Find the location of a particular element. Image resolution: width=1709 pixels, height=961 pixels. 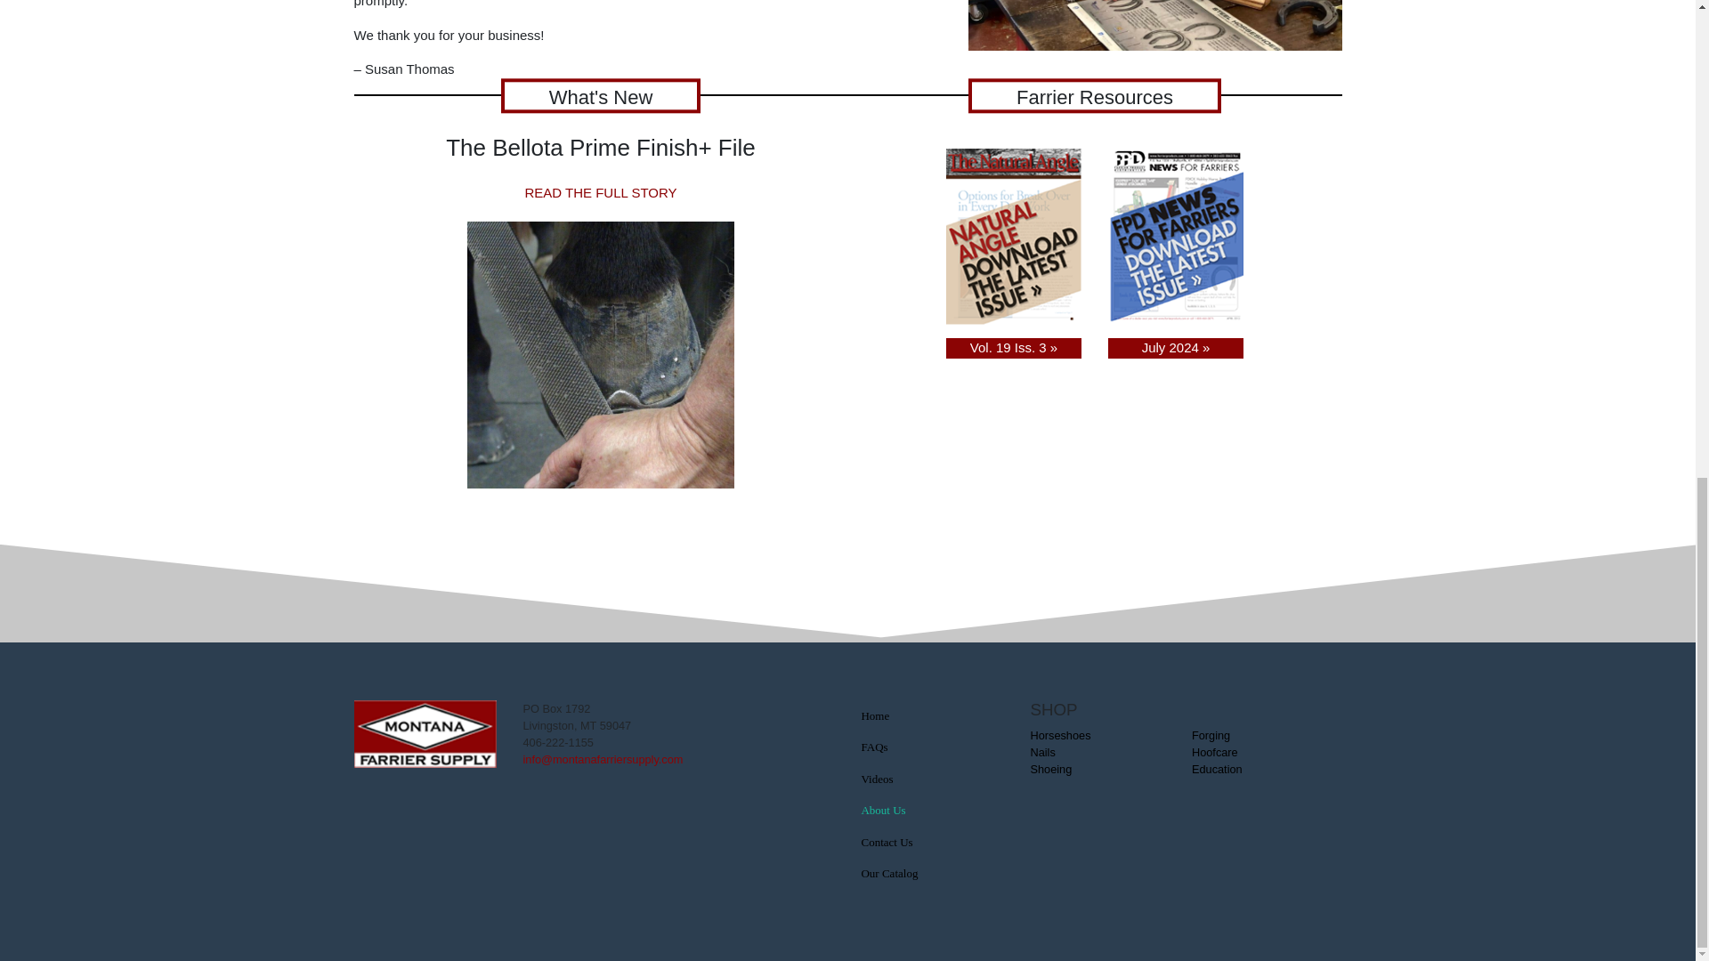

About Us is located at coordinates (932, 810).